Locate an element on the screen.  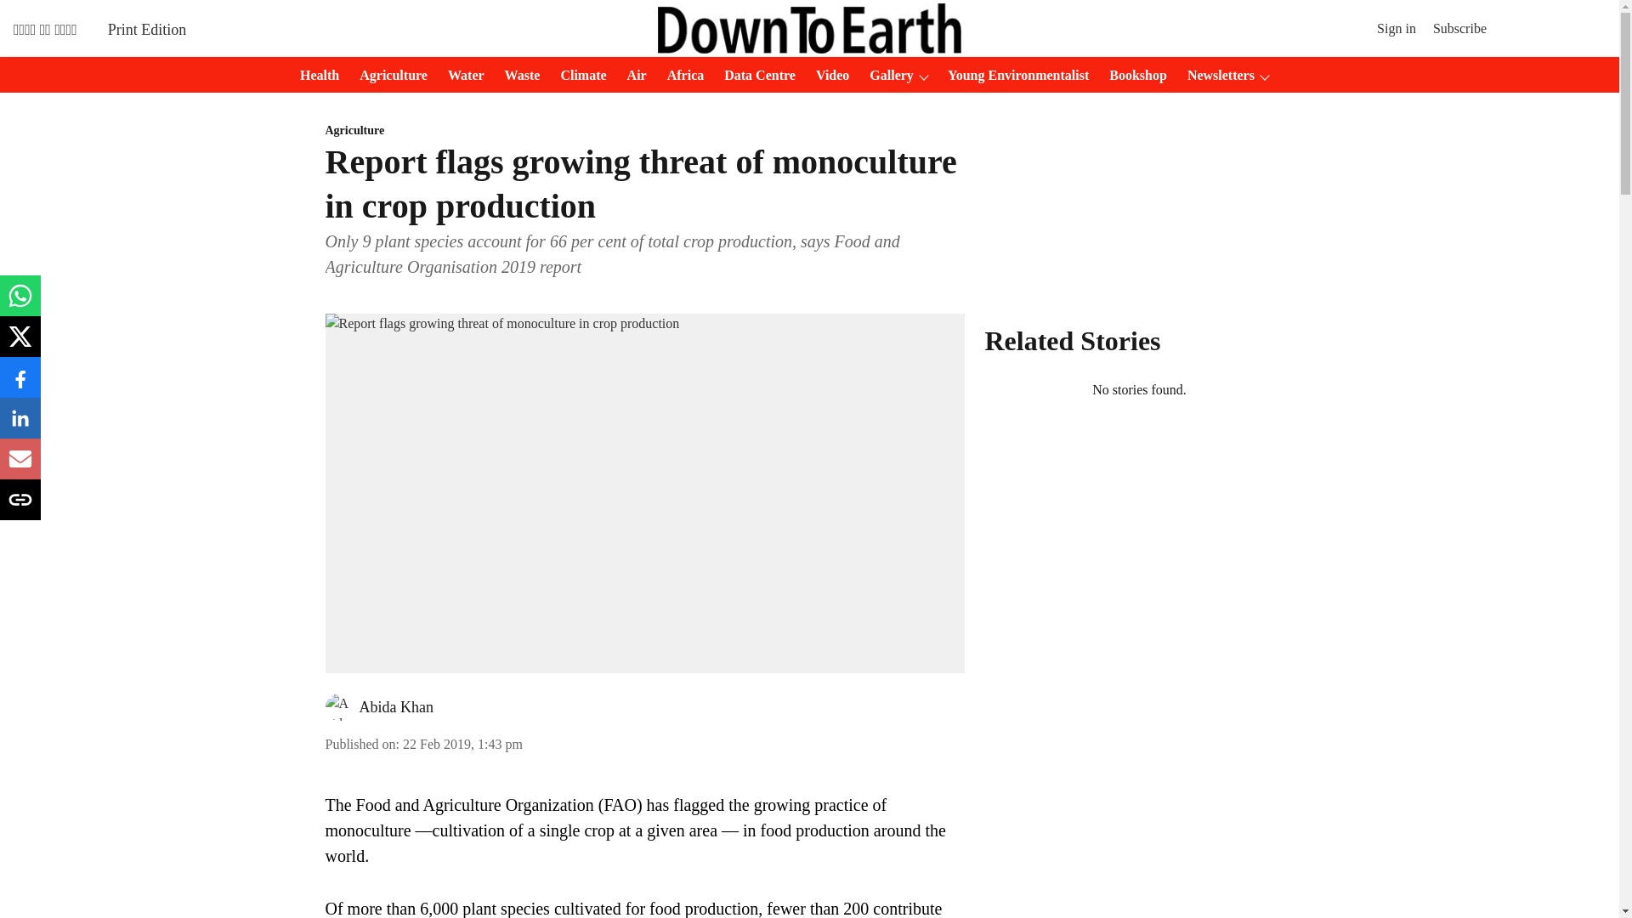
Health is located at coordinates (314, 76).